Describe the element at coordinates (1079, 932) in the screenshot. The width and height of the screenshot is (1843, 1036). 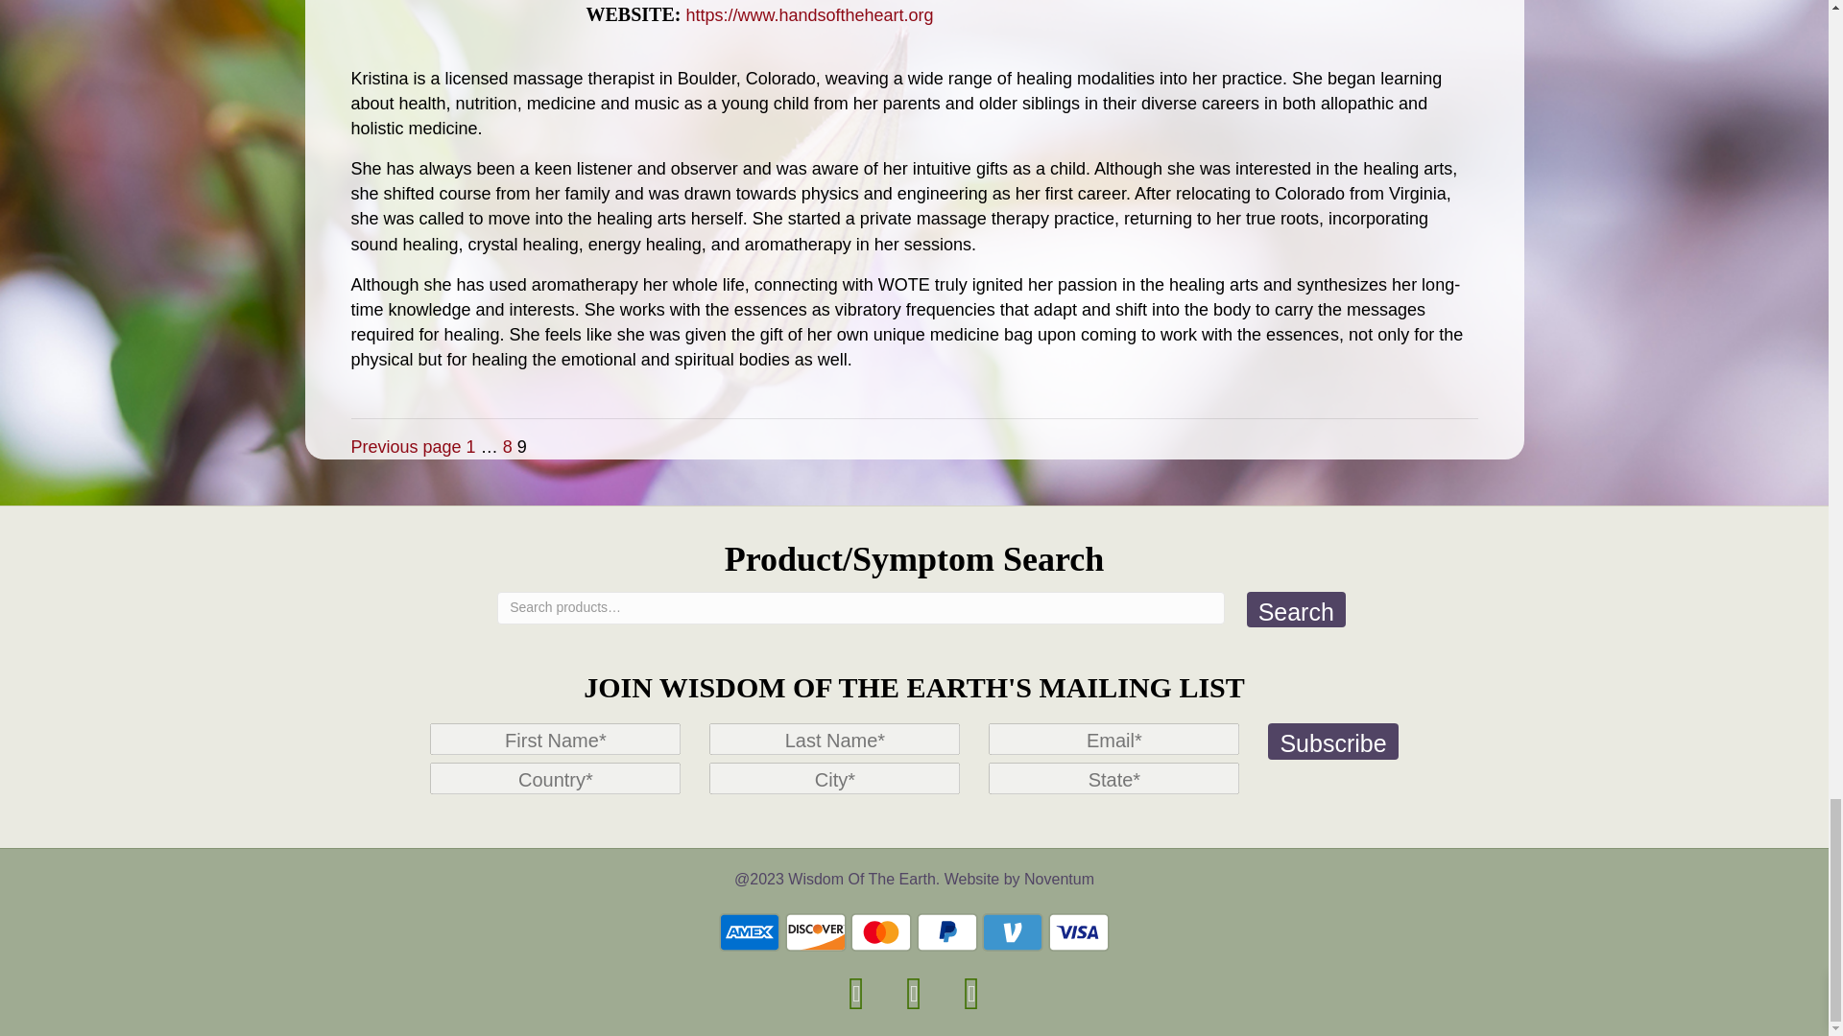
I see `Visa` at that location.